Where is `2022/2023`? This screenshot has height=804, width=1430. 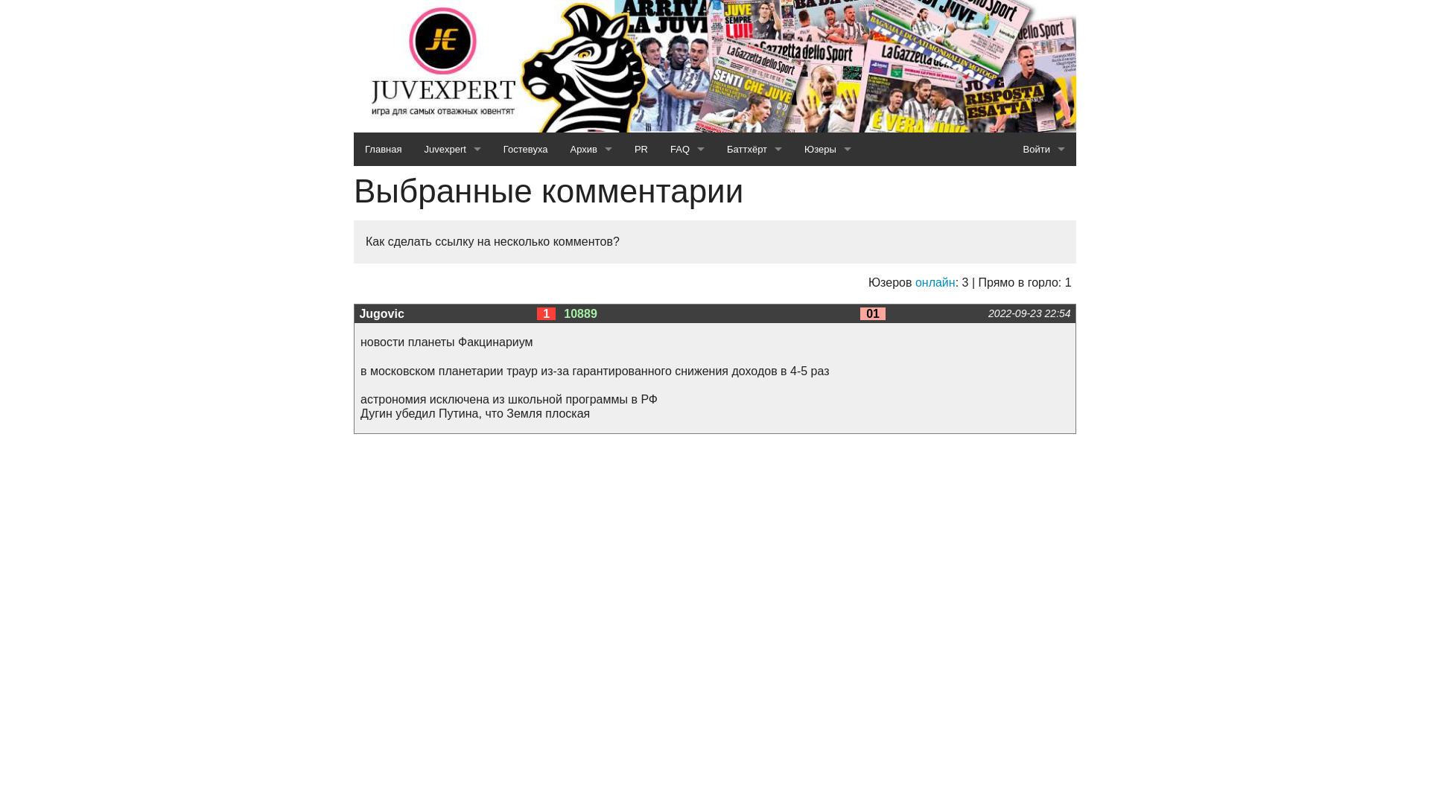 2022/2023 is located at coordinates (591, 183).